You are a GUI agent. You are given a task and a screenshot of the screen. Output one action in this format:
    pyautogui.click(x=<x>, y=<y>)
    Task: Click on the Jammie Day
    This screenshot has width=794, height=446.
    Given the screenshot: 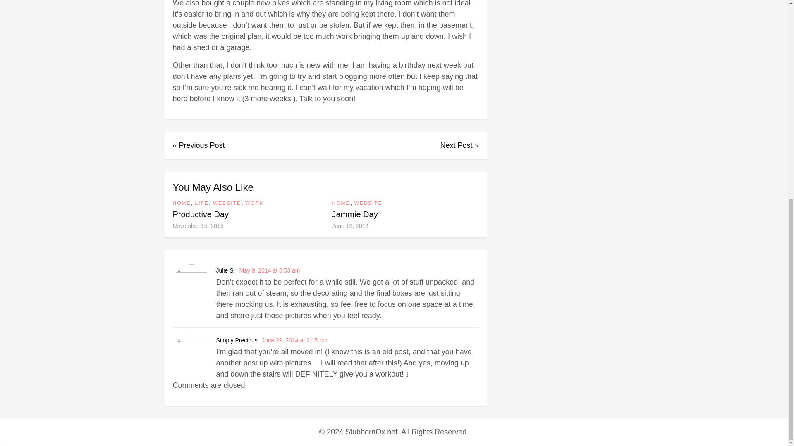 What is the action you would take?
    pyautogui.click(x=355, y=214)
    